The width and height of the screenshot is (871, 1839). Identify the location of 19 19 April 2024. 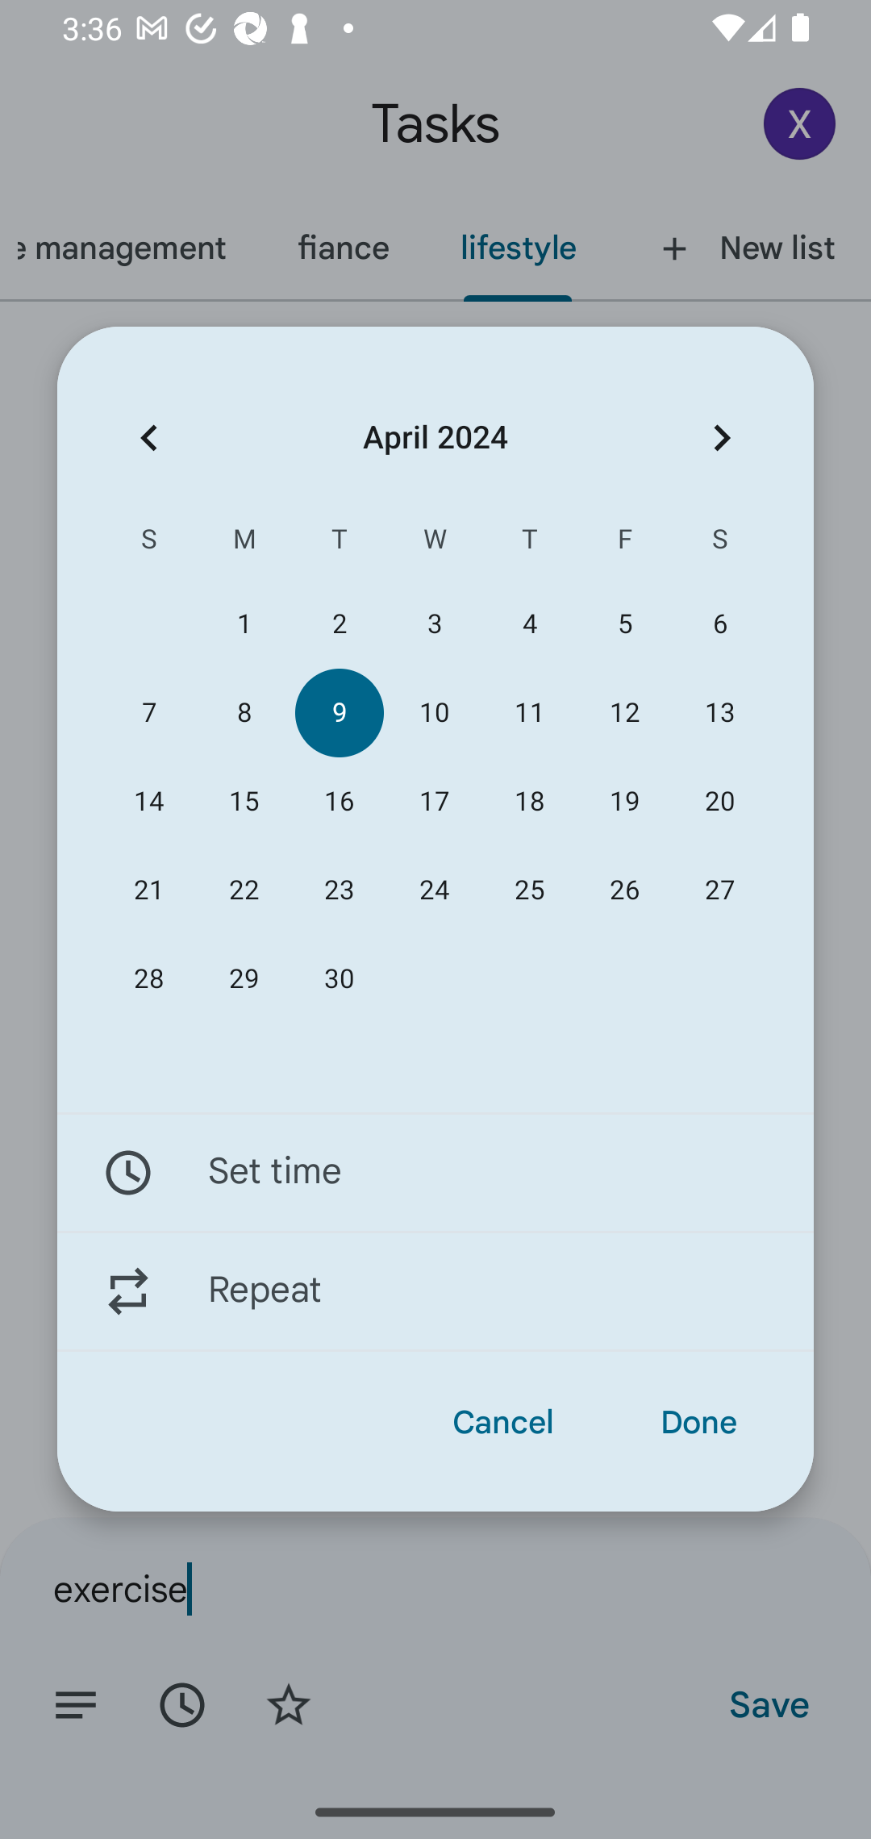
(624, 802).